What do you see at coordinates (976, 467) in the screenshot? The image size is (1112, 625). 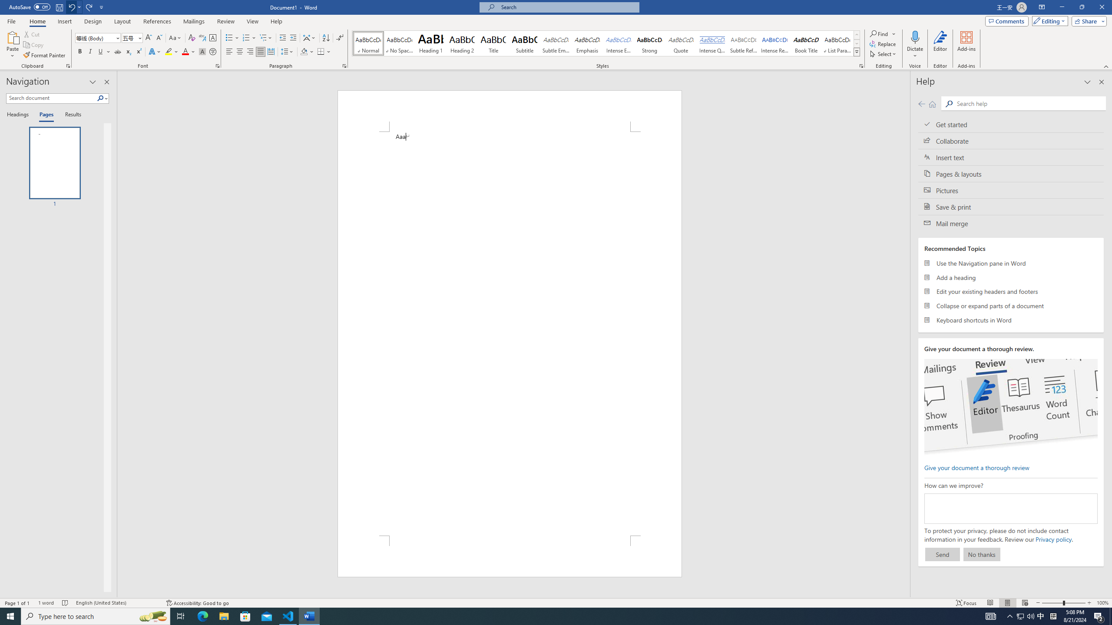 I see `Give your document a thorough review` at bounding box center [976, 467].